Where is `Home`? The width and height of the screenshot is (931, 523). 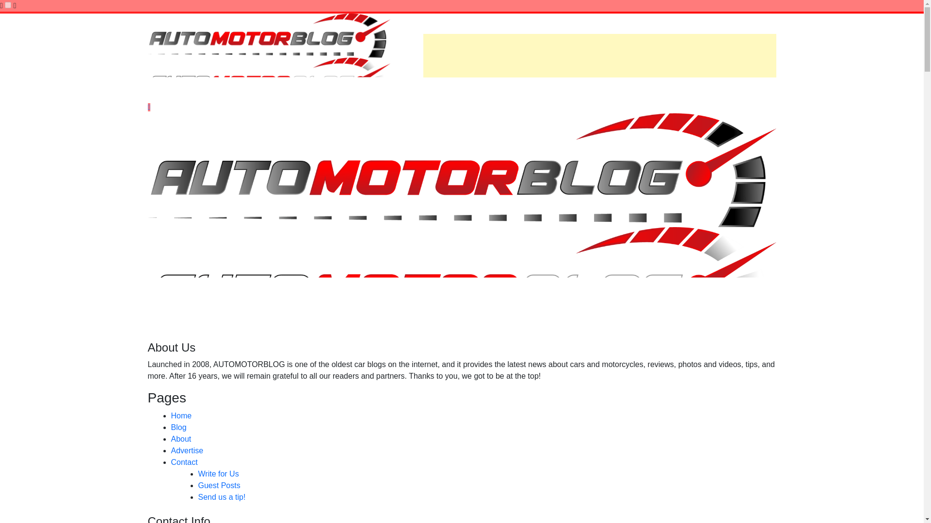 Home is located at coordinates (181, 415).